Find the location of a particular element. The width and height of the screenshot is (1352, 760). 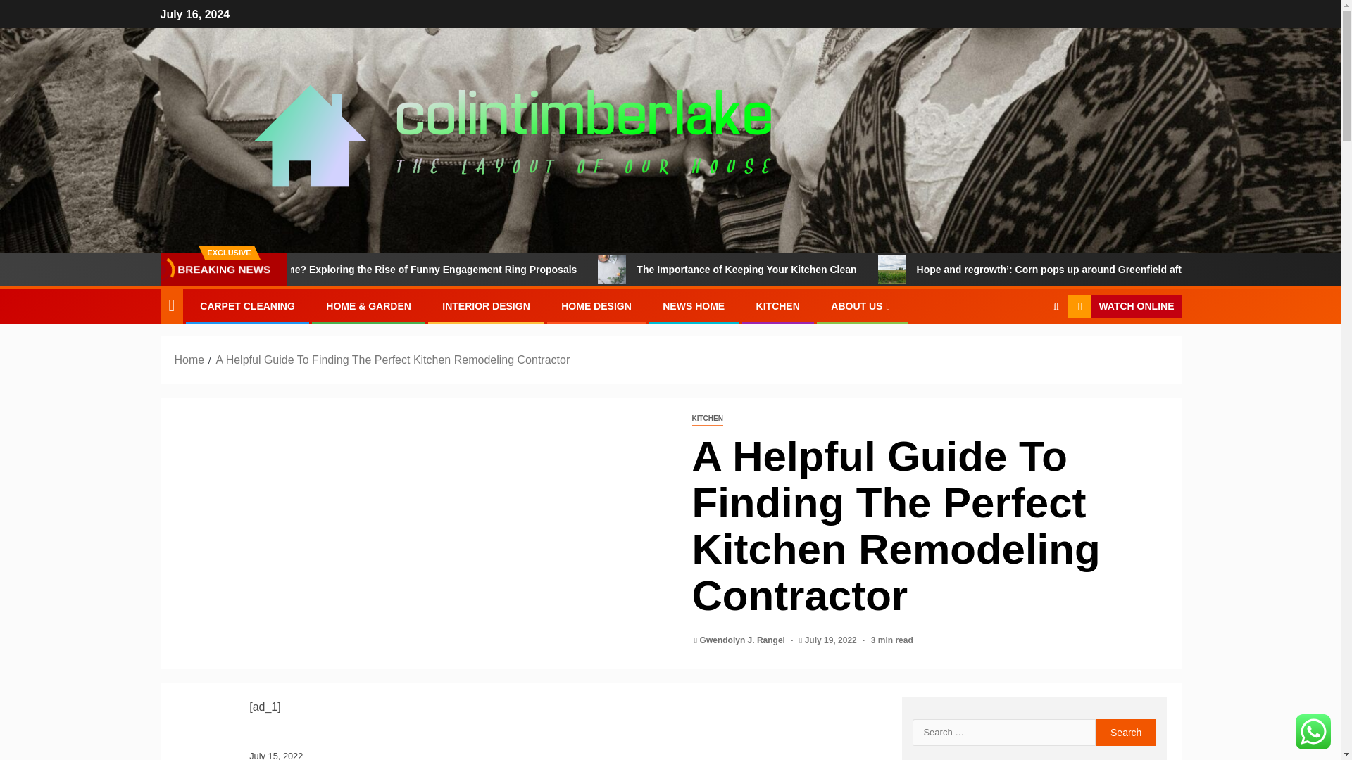

Search is located at coordinates (1028, 350).